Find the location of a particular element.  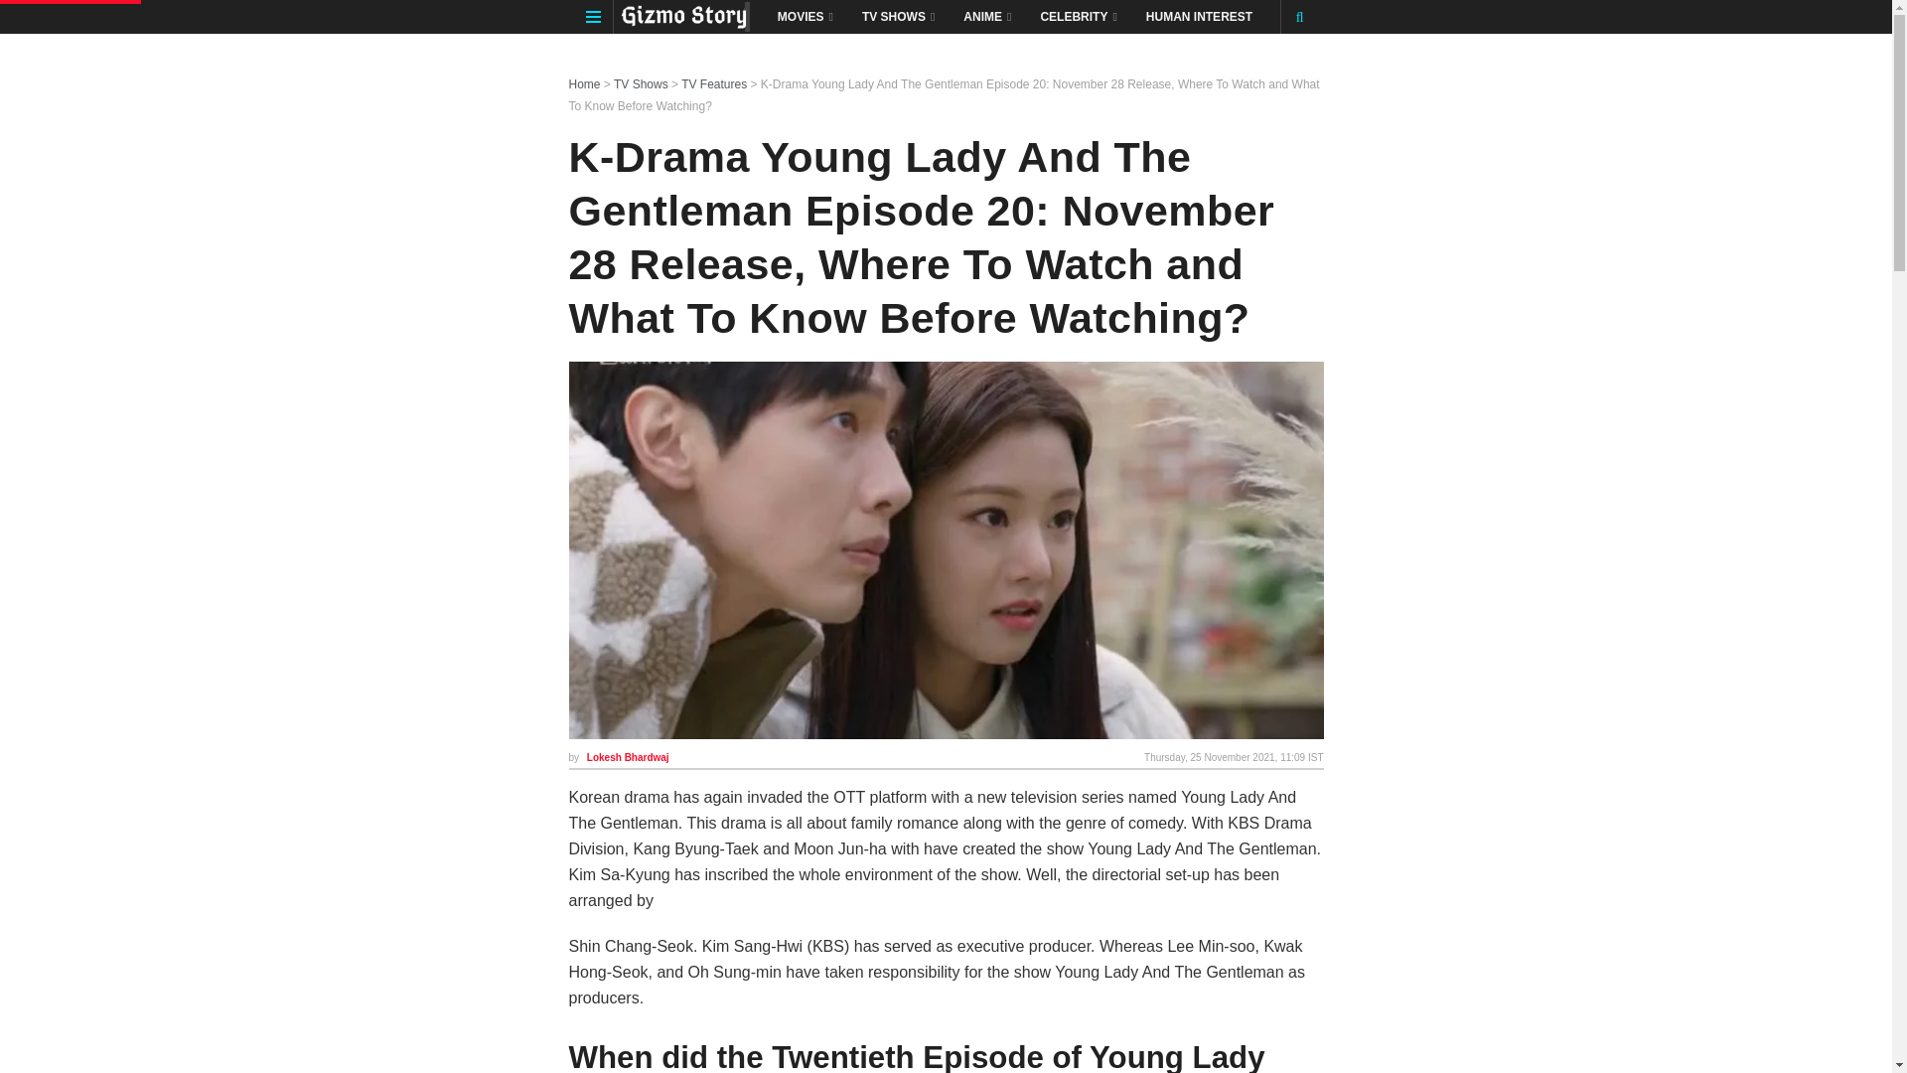

Go to the TV Shows Category archives. is located at coordinates (642, 83).